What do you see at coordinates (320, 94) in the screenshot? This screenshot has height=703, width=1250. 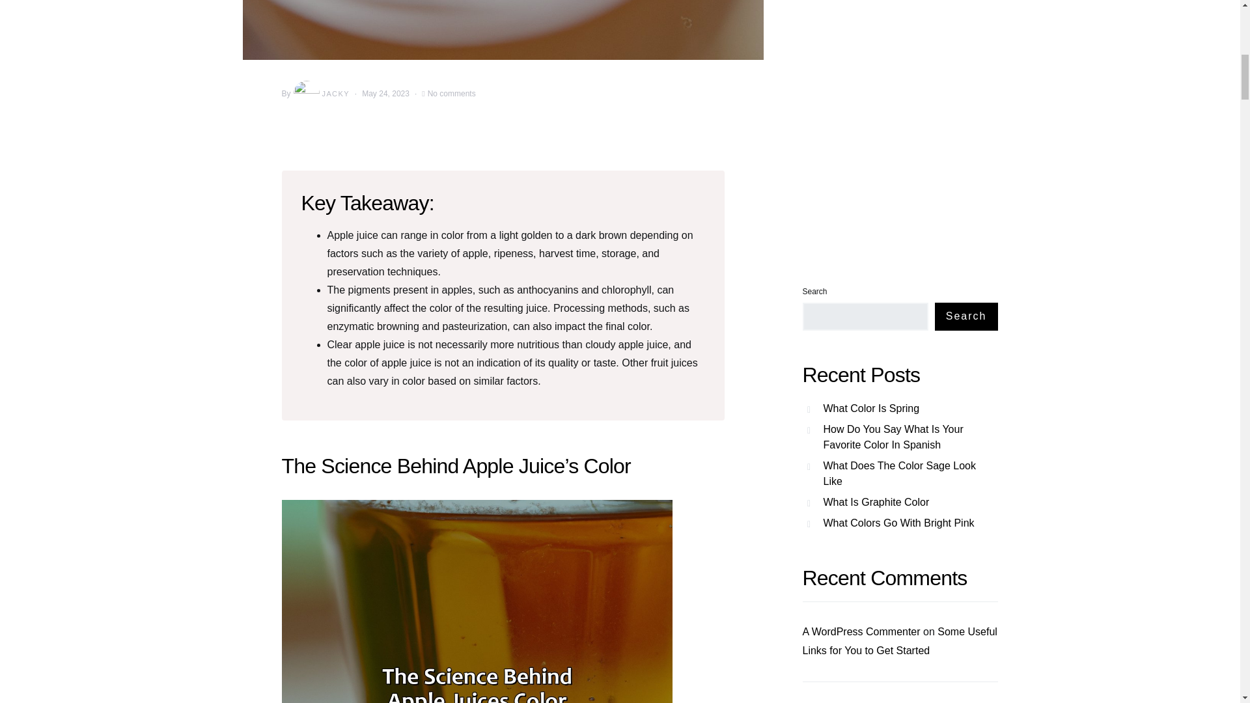 I see `JACKY` at bounding box center [320, 94].